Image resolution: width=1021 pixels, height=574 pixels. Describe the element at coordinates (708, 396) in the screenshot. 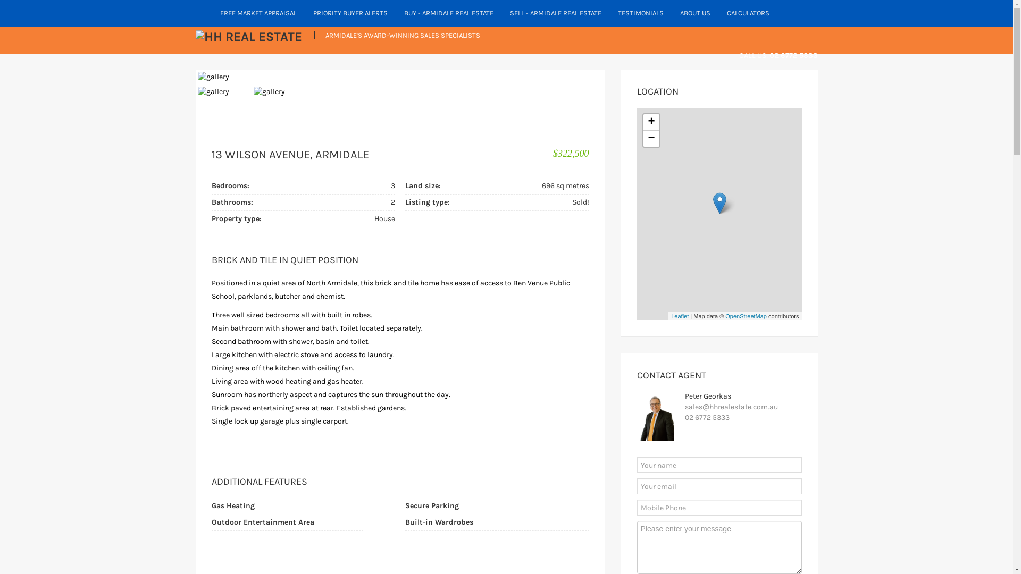

I see `Peter Georkas` at that location.